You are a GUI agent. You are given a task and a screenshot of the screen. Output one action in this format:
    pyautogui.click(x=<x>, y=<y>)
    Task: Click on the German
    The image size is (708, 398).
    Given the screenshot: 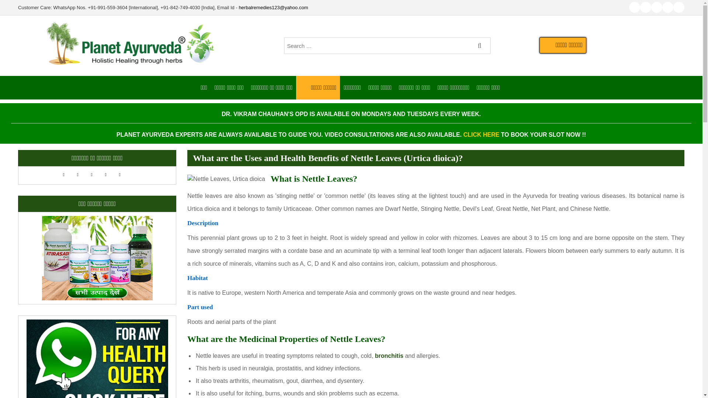 What is the action you would take?
    pyautogui.click(x=95, y=174)
    